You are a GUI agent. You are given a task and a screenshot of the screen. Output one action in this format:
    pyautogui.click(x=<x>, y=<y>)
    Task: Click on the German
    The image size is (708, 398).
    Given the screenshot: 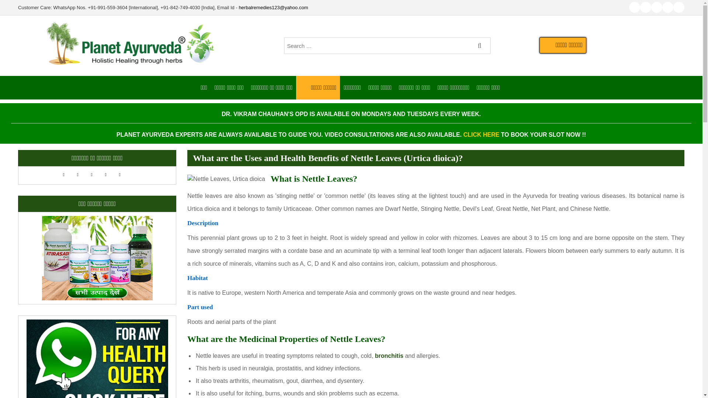 What is the action you would take?
    pyautogui.click(x=95, y=174)
    